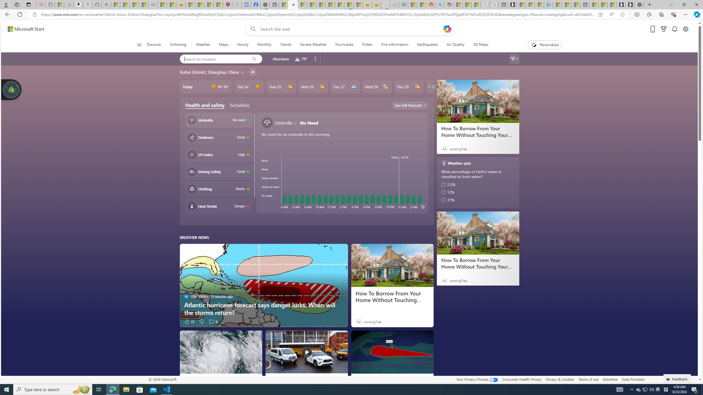 This screenshot has height=395, width=703. What do you see at coordinates (313, 45) in the screenshot?
I see `Severe Weather` at bounding box center [313, 45].